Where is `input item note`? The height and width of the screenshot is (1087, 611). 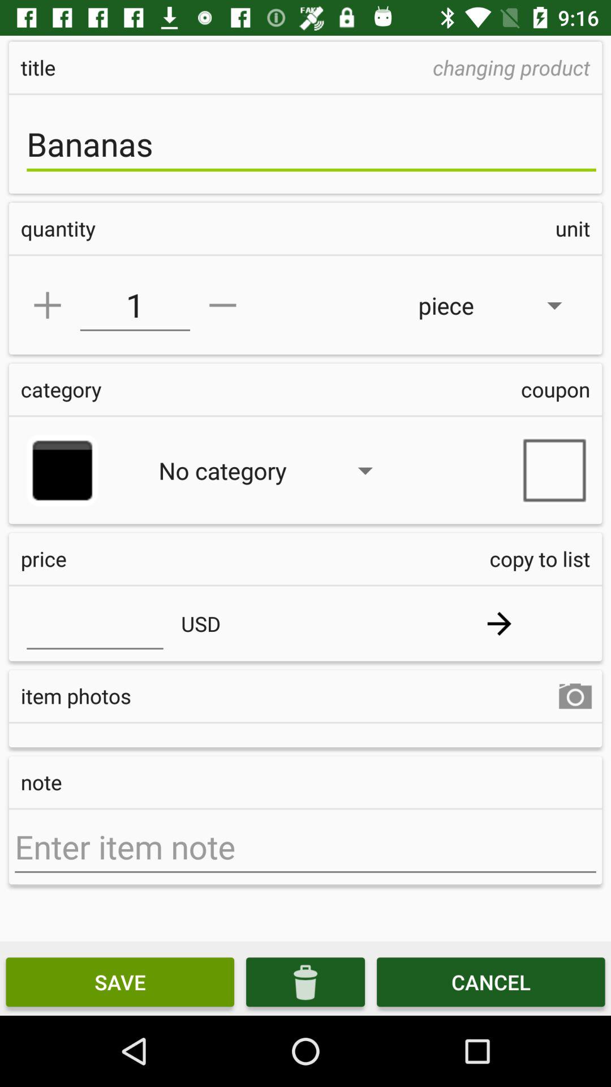 input item note is located at coordinates (305, 847).